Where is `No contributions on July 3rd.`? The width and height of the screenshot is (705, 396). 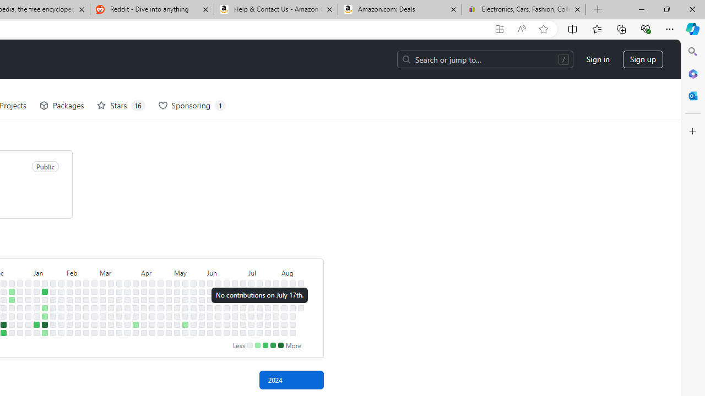 No contributions on July 3rd. is located at coordinates (243, 307).